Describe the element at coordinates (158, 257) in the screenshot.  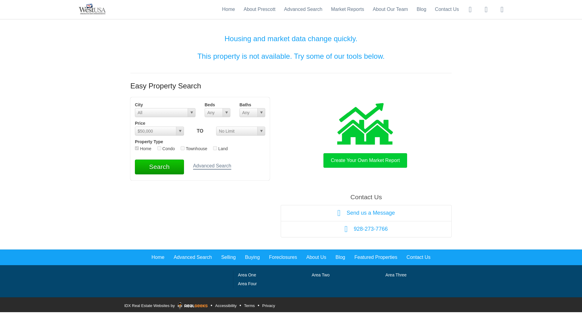
I see `Home` at that location.